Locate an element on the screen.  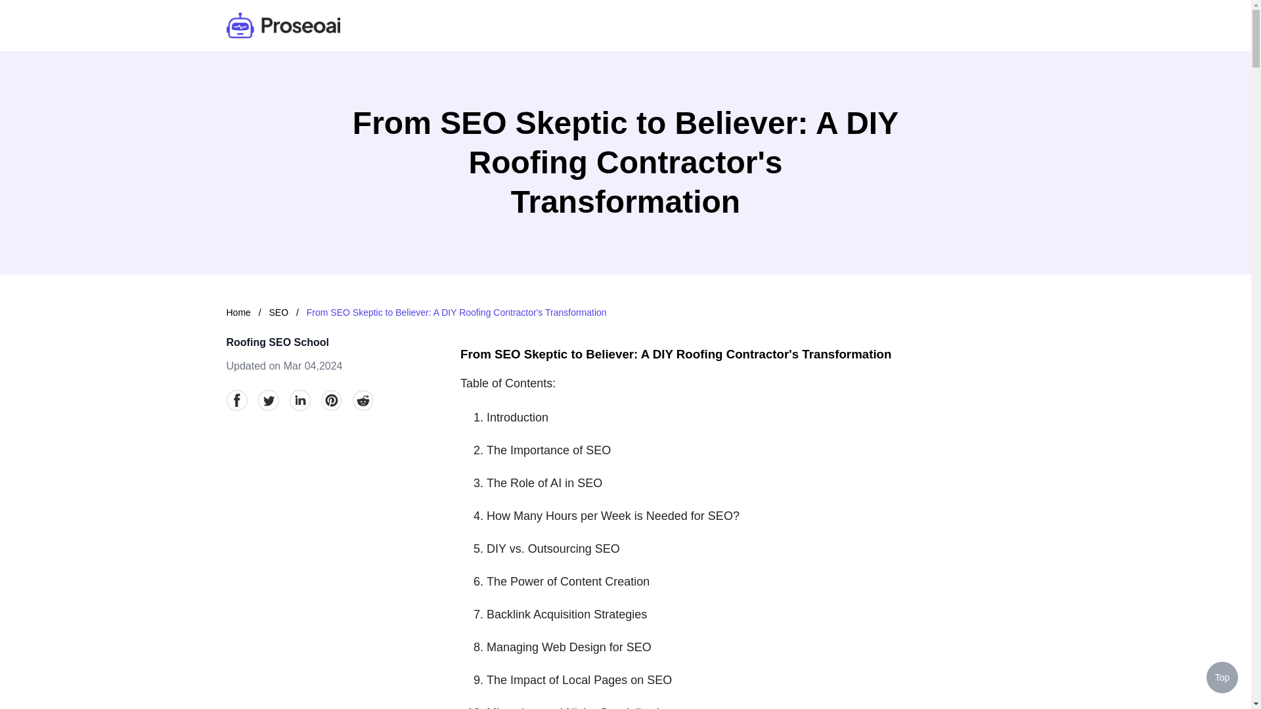
facebook is located at coordinates (236, 400).